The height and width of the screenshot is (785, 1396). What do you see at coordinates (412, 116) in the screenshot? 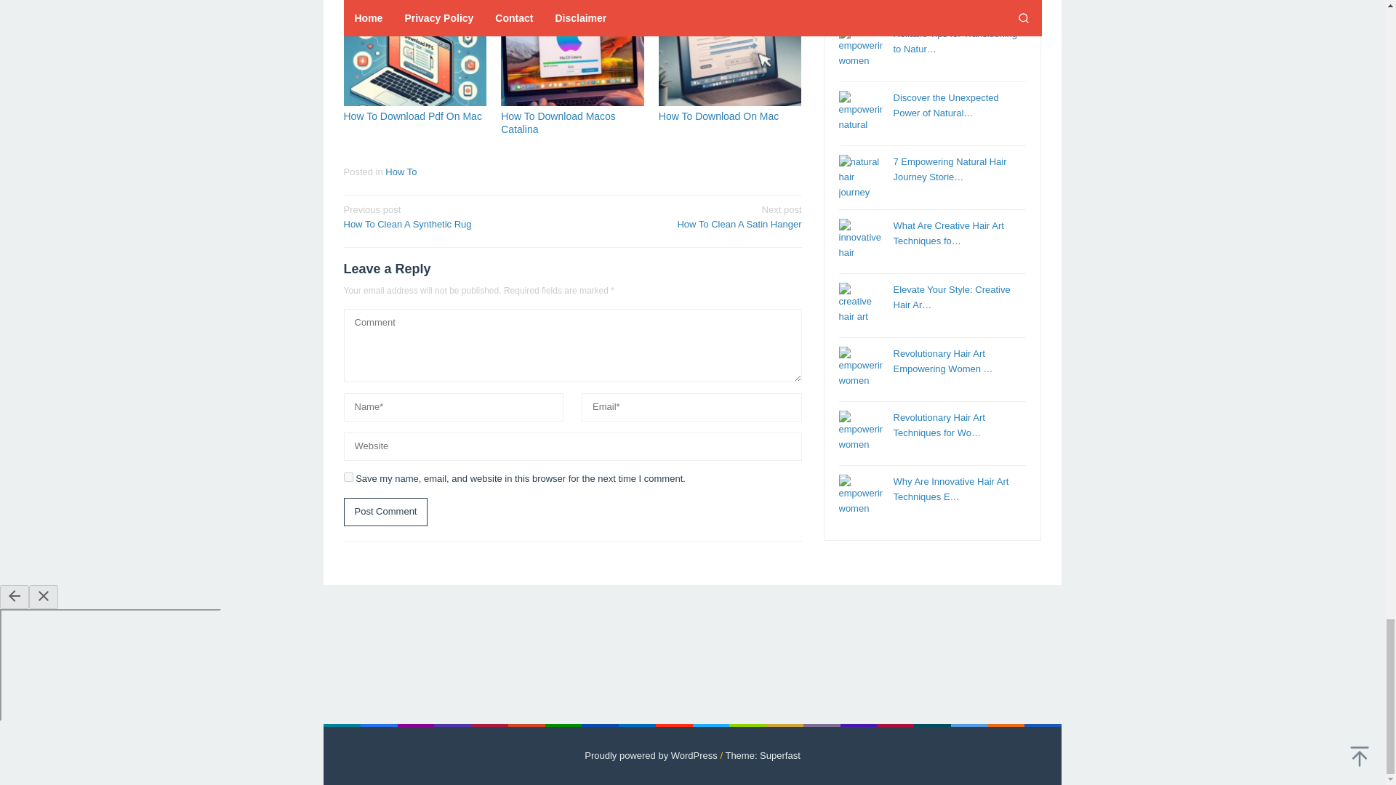
I see `How To Download Pdf On Mac` at bounding box center [412, 116].